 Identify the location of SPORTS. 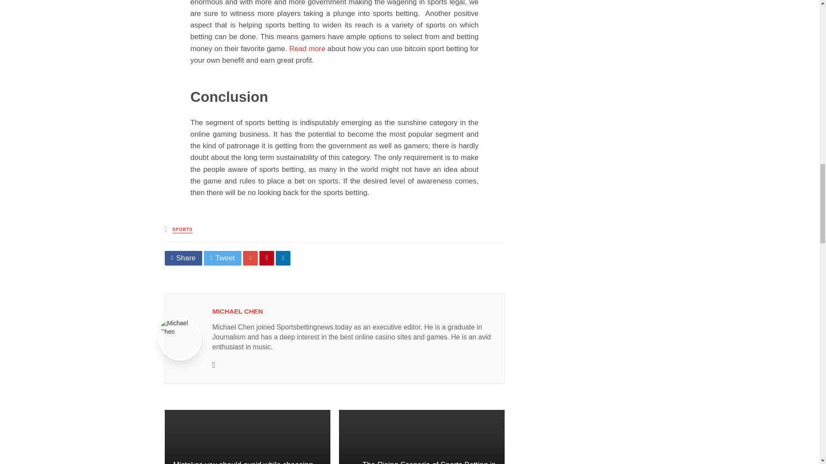
(182, 230).